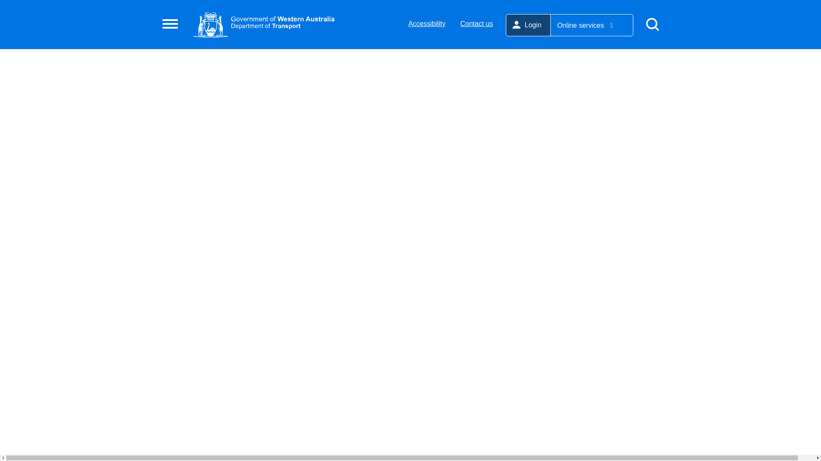  I want to click on Contact us, so click(477, 23).